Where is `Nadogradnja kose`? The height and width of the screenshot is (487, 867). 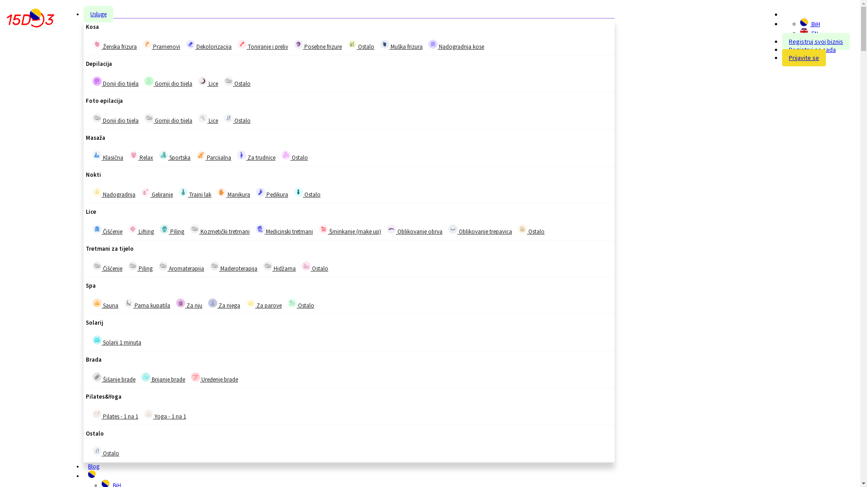 Nadogradnja kose is located at coordinates (433, 44).